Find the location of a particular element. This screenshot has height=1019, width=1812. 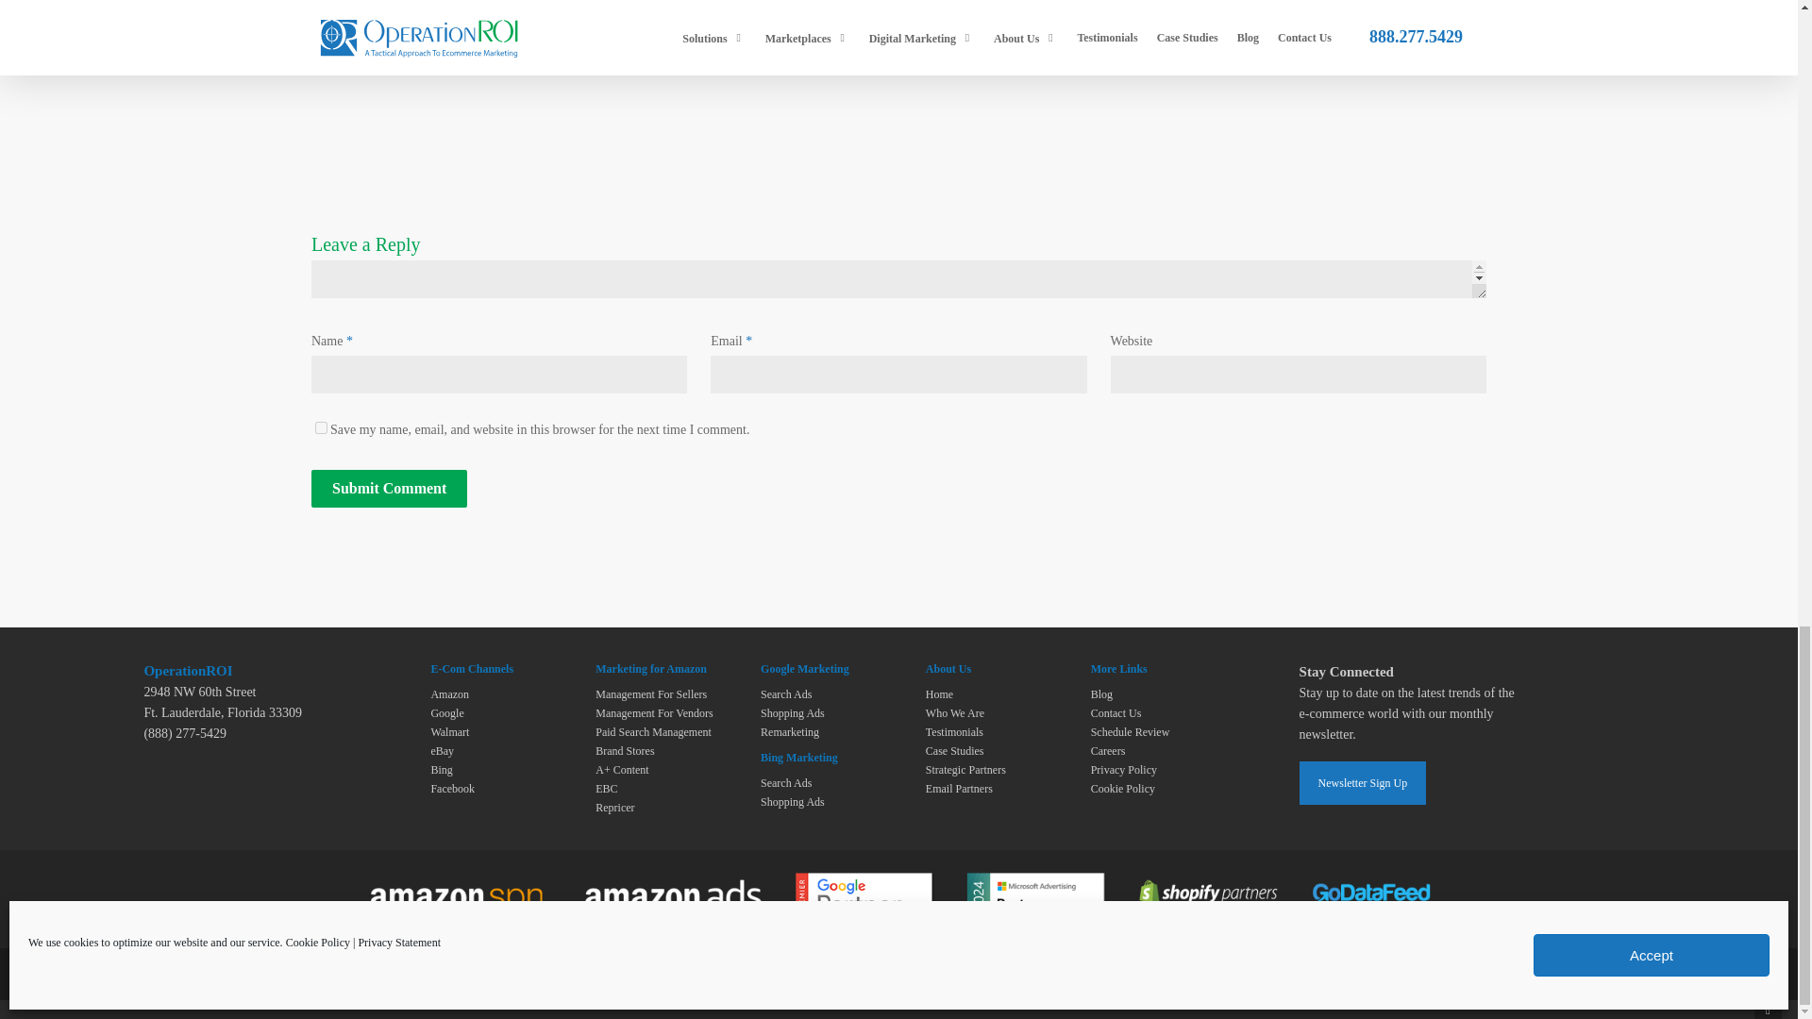

Submit Comment is located at coordinates (389, 488).